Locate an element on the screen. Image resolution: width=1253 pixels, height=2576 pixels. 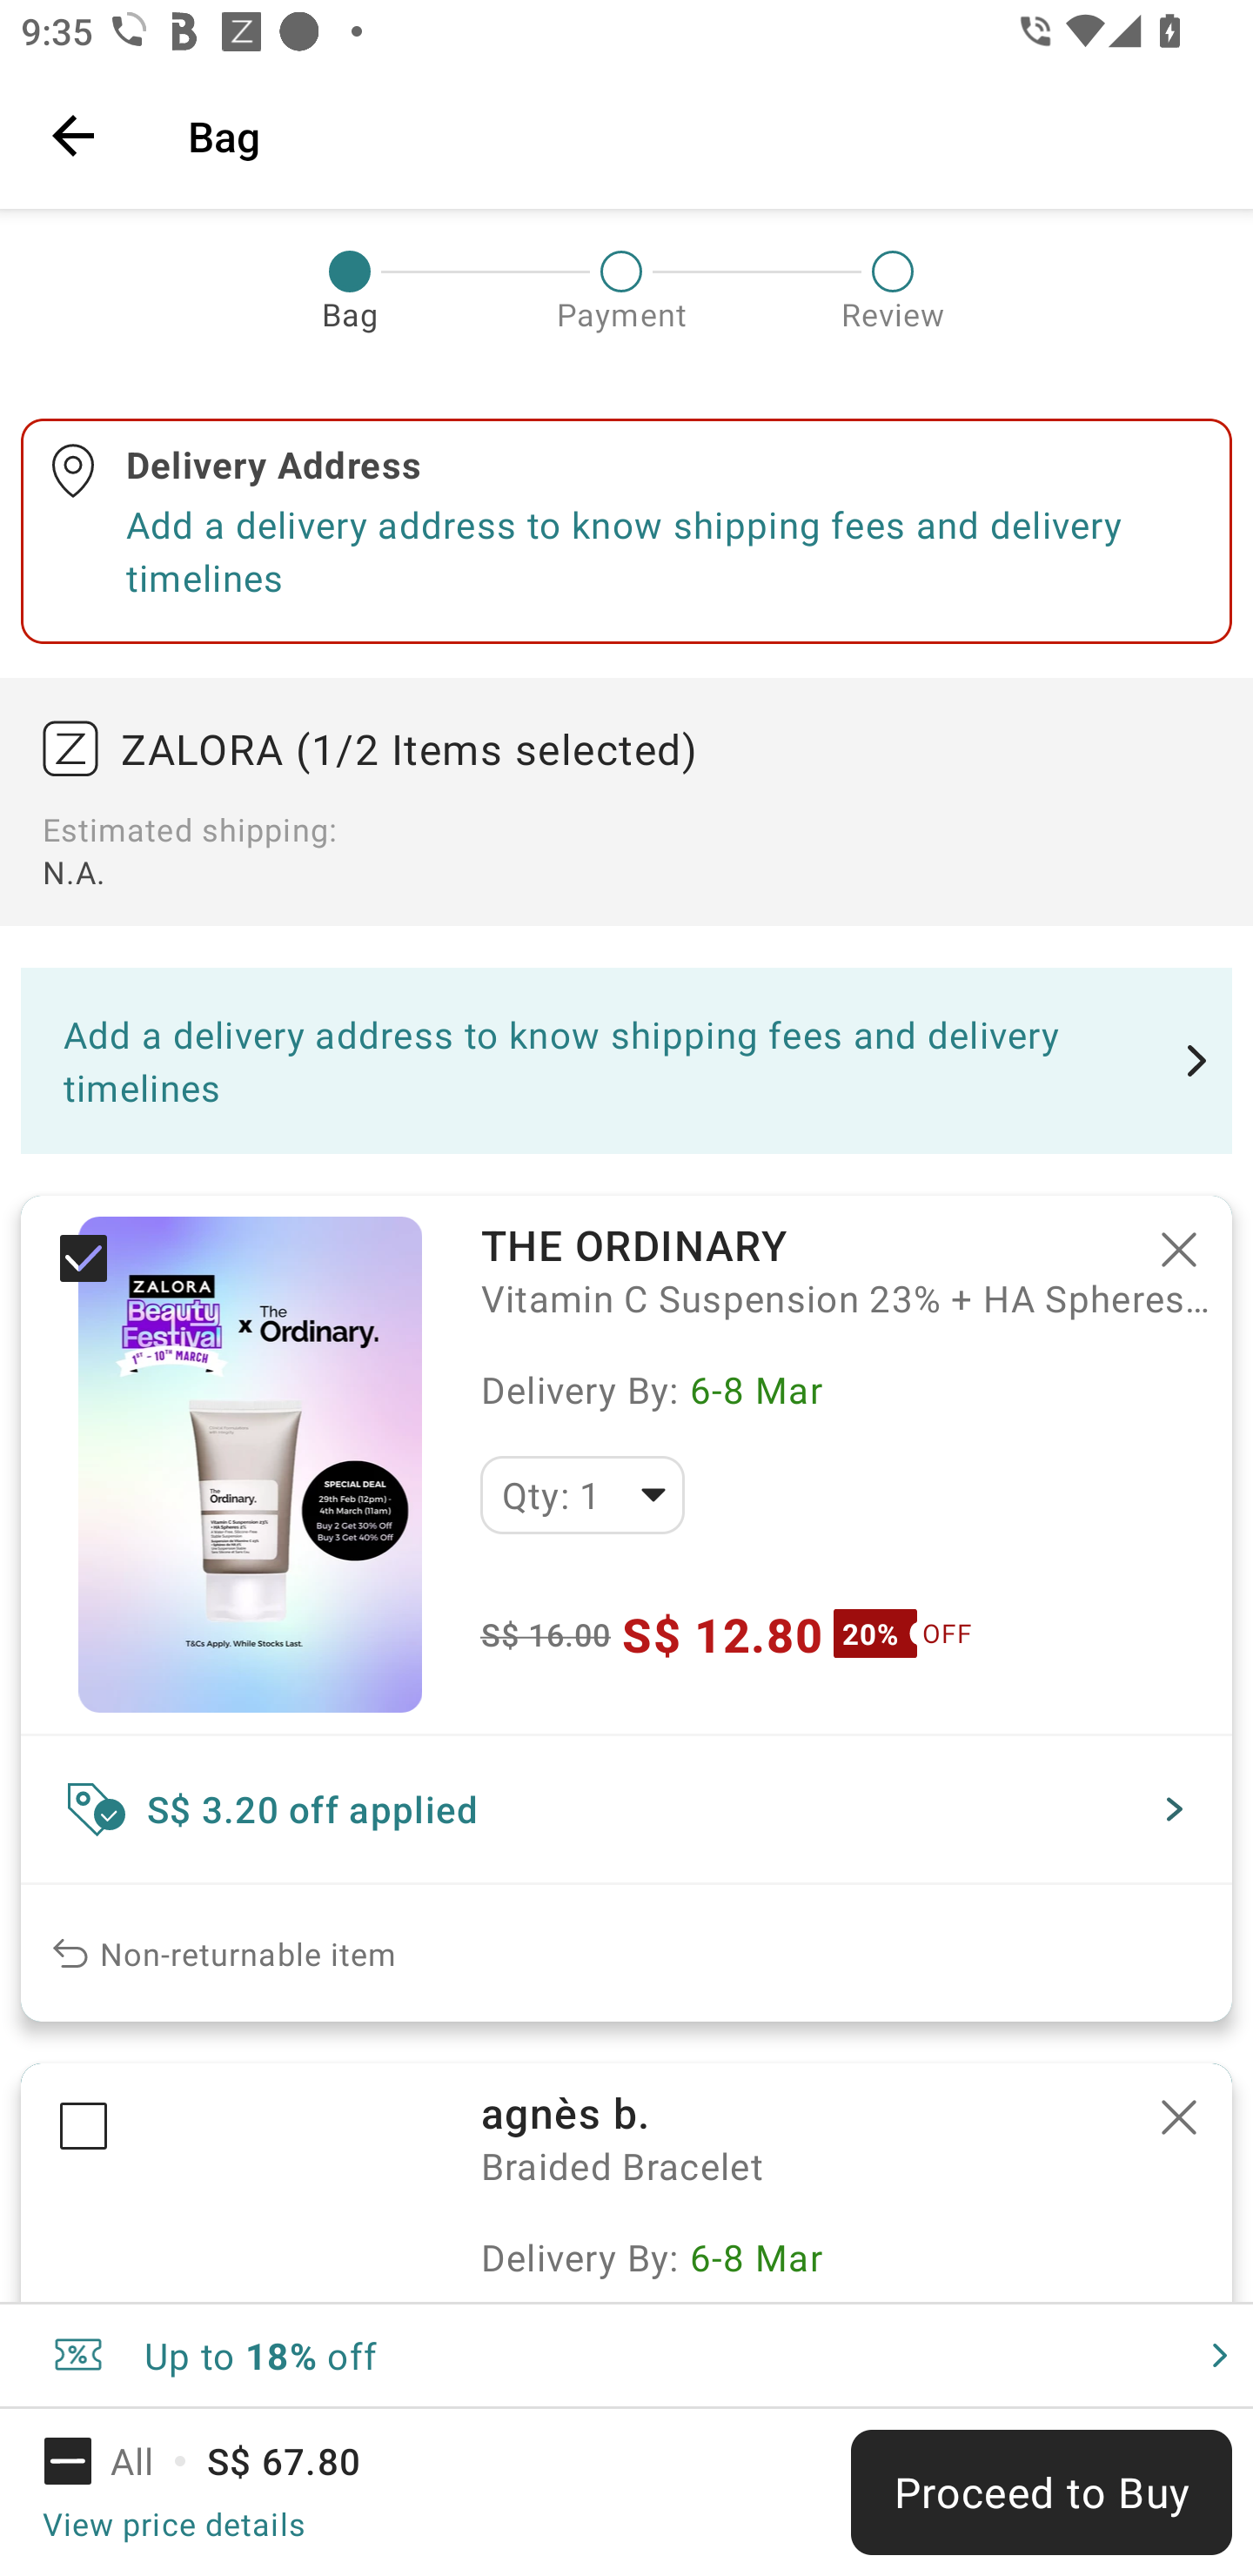
Qty: 1 is located at coordinates (582, 1495).